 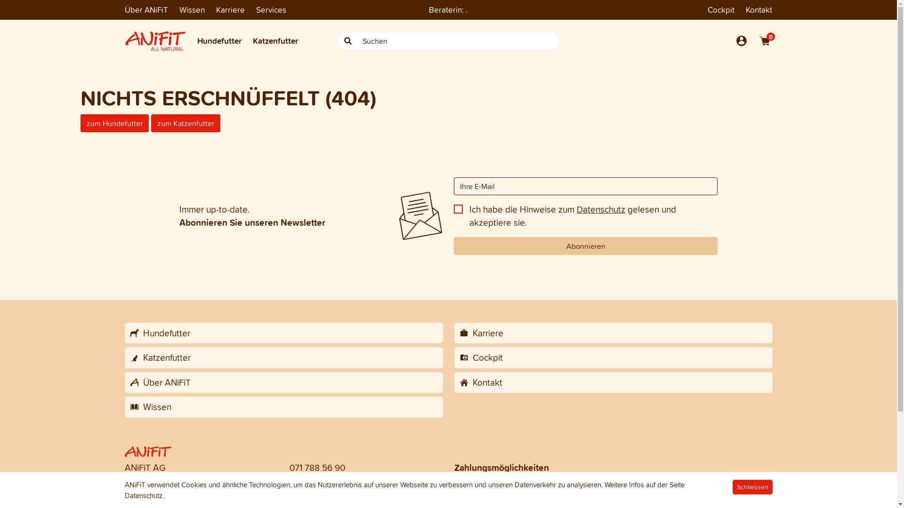 I want to click on Schliessen, so click(x=752, y=487).